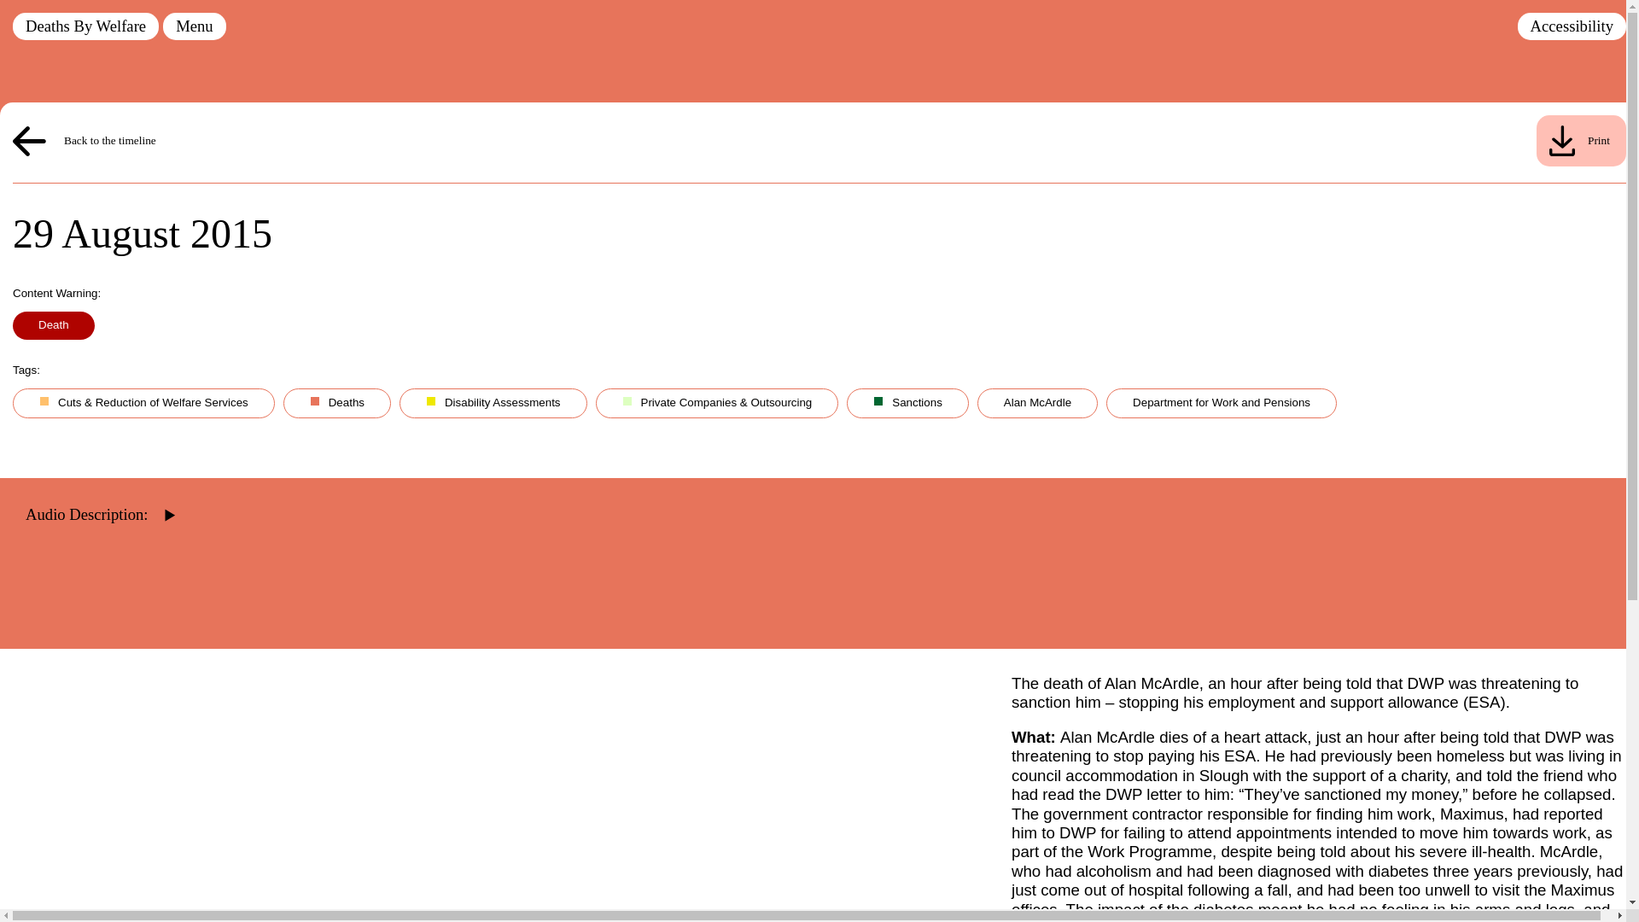 This screenshot has width=1639, height=922. Describe the element at coordinates (95, 489) in the screenshot. I see `Listen to this page using ReadSpeaker webReader` at that location.